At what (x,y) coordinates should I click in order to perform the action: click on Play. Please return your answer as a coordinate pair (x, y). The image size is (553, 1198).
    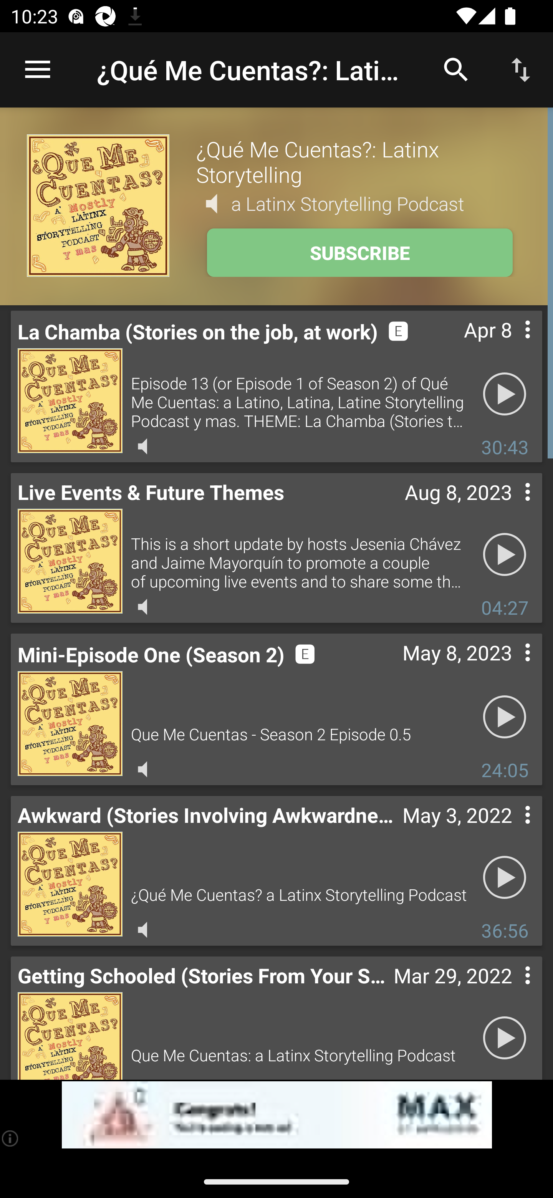
    Looking at the image, I should click on (505, 1038).